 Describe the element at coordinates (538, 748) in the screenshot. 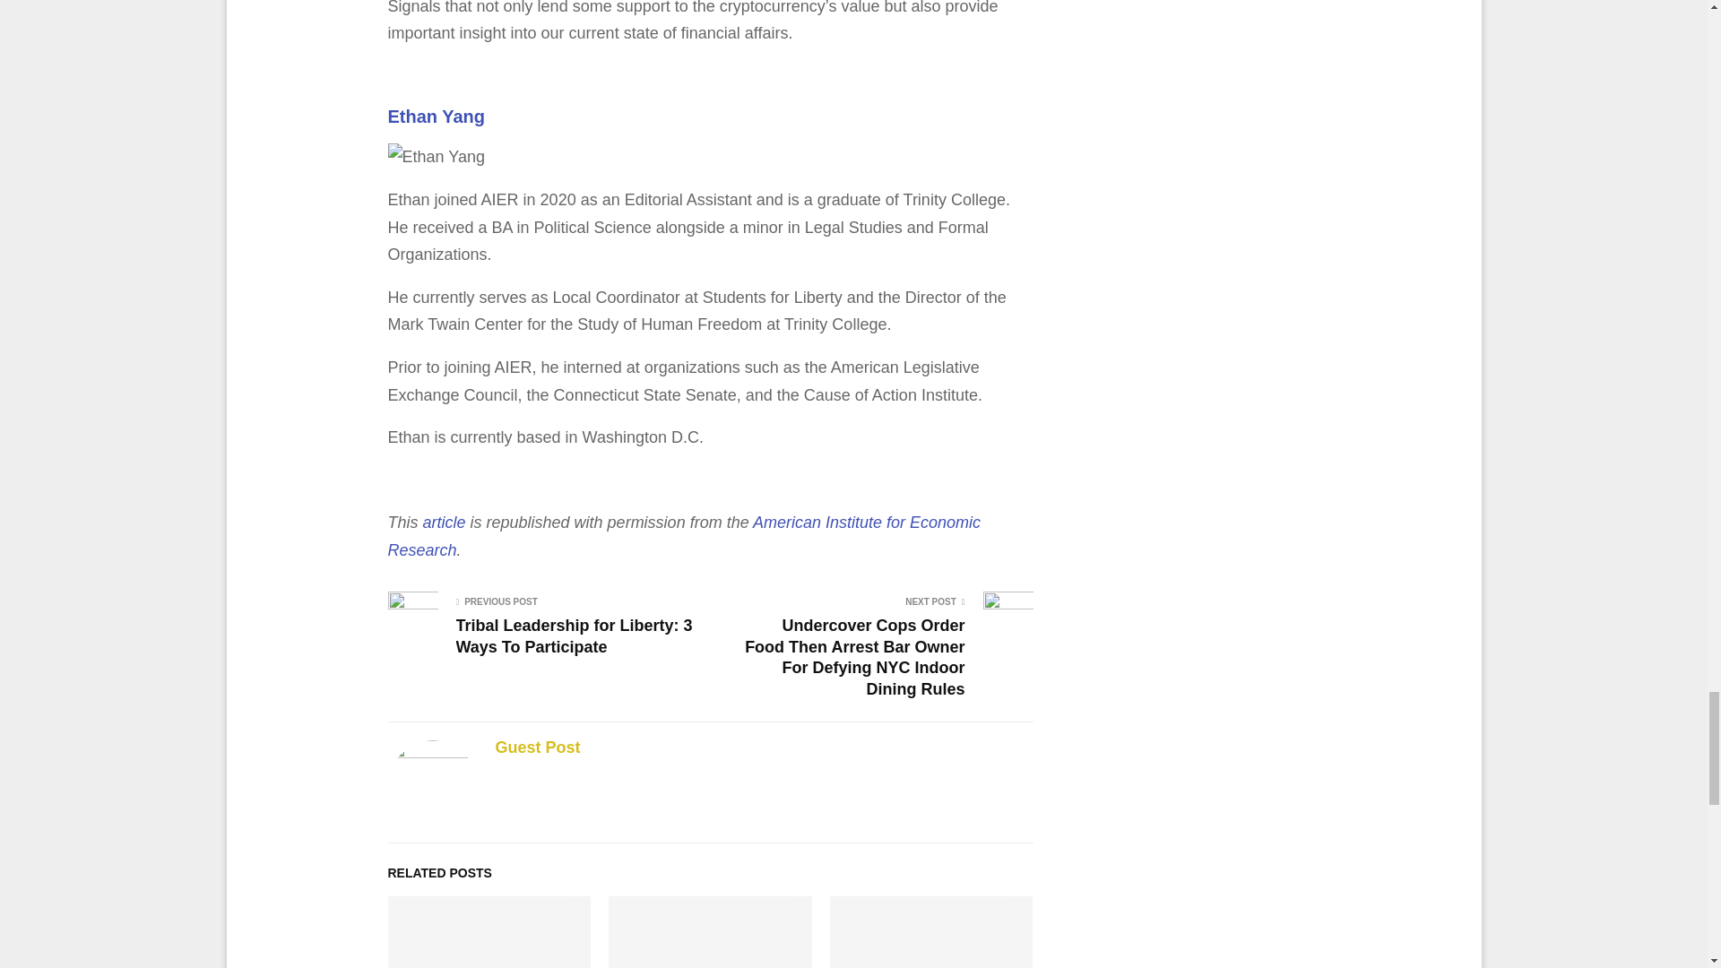

I see `Posts by Guest Post` at that location.